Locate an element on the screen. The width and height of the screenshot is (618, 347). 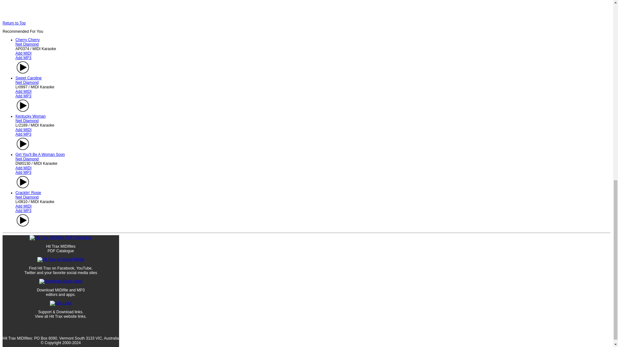
Add MP3 is located at coordinates (23, 173).